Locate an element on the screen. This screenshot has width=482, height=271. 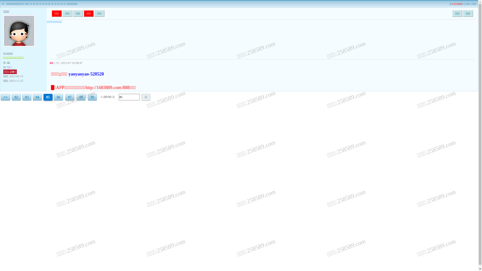
82 is located at coordinates (16, 97).